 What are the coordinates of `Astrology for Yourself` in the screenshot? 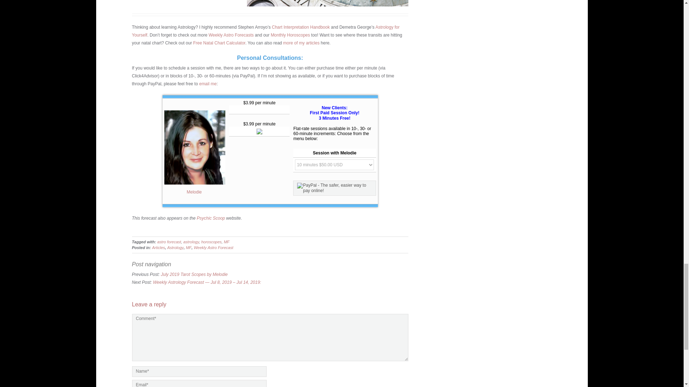 It's located at (266, 31).